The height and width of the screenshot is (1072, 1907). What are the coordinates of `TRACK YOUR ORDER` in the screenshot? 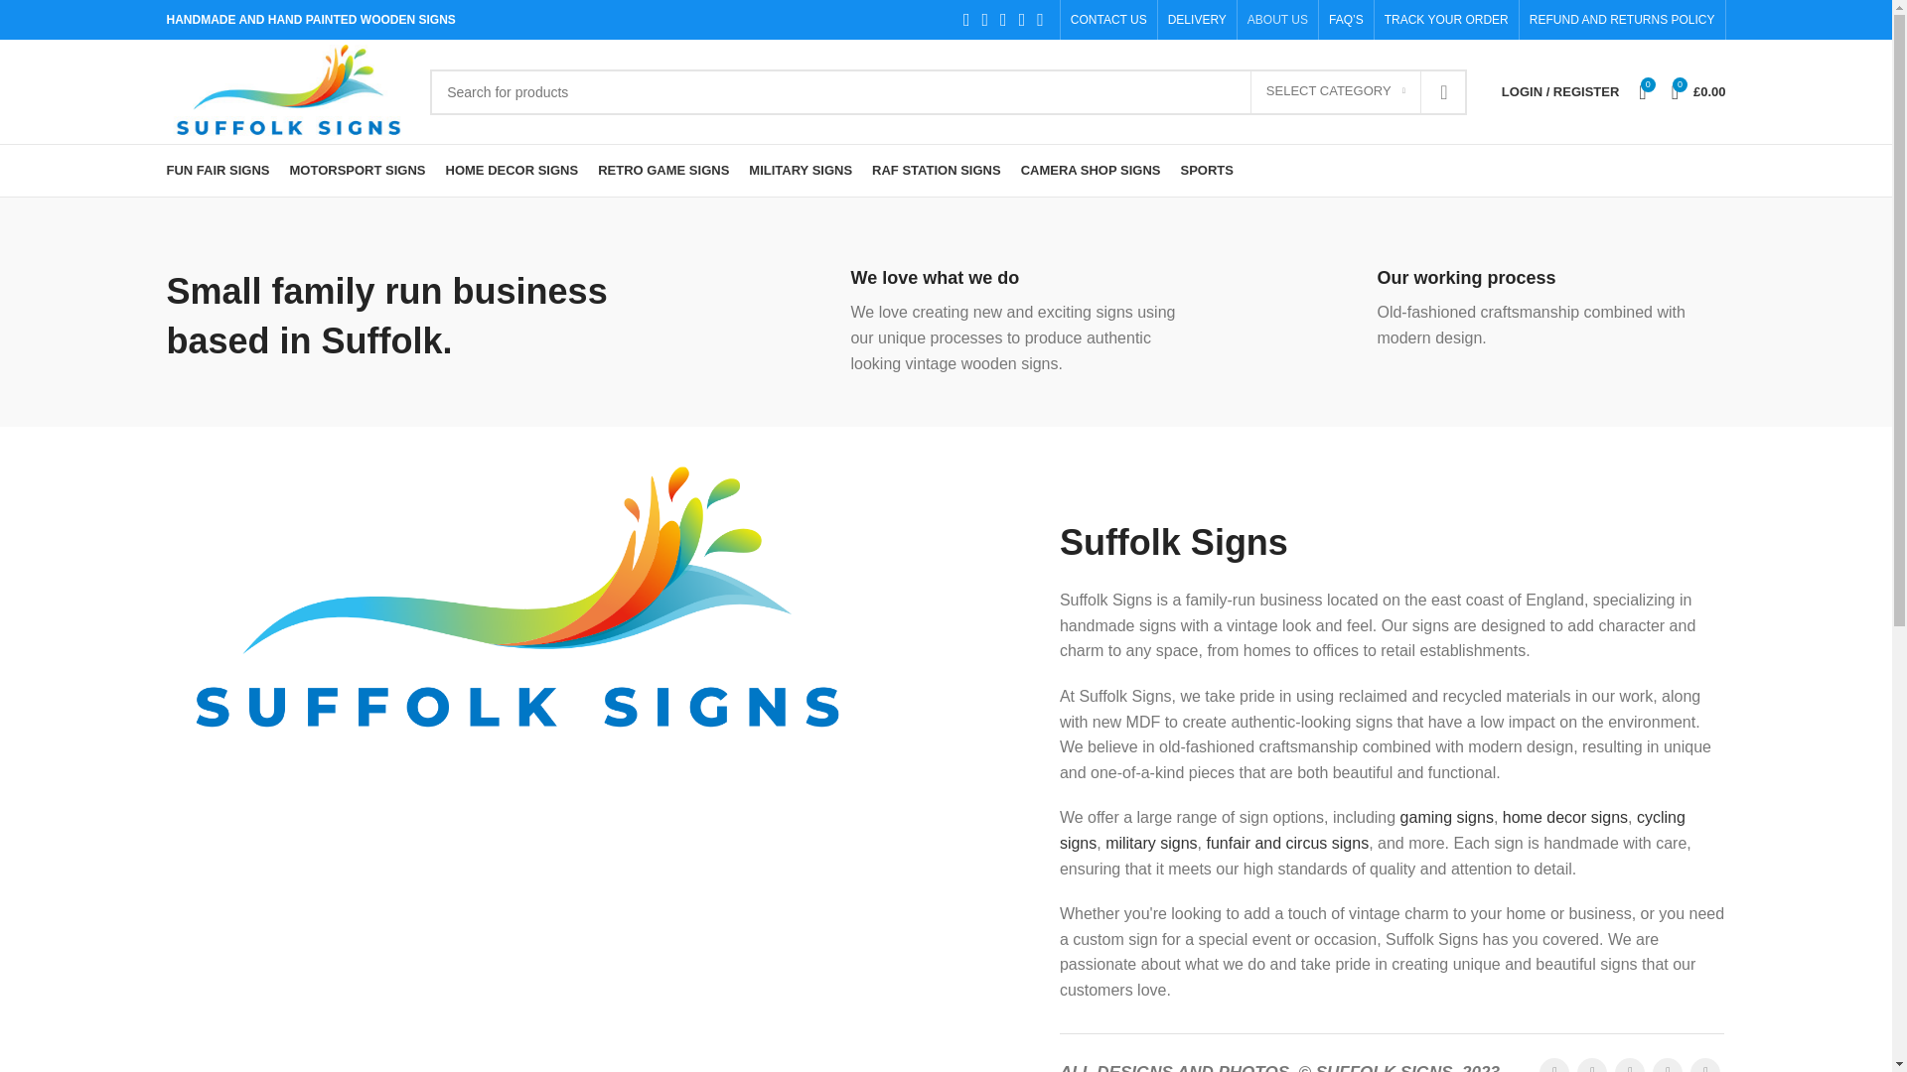 It's located at (1446, 20).